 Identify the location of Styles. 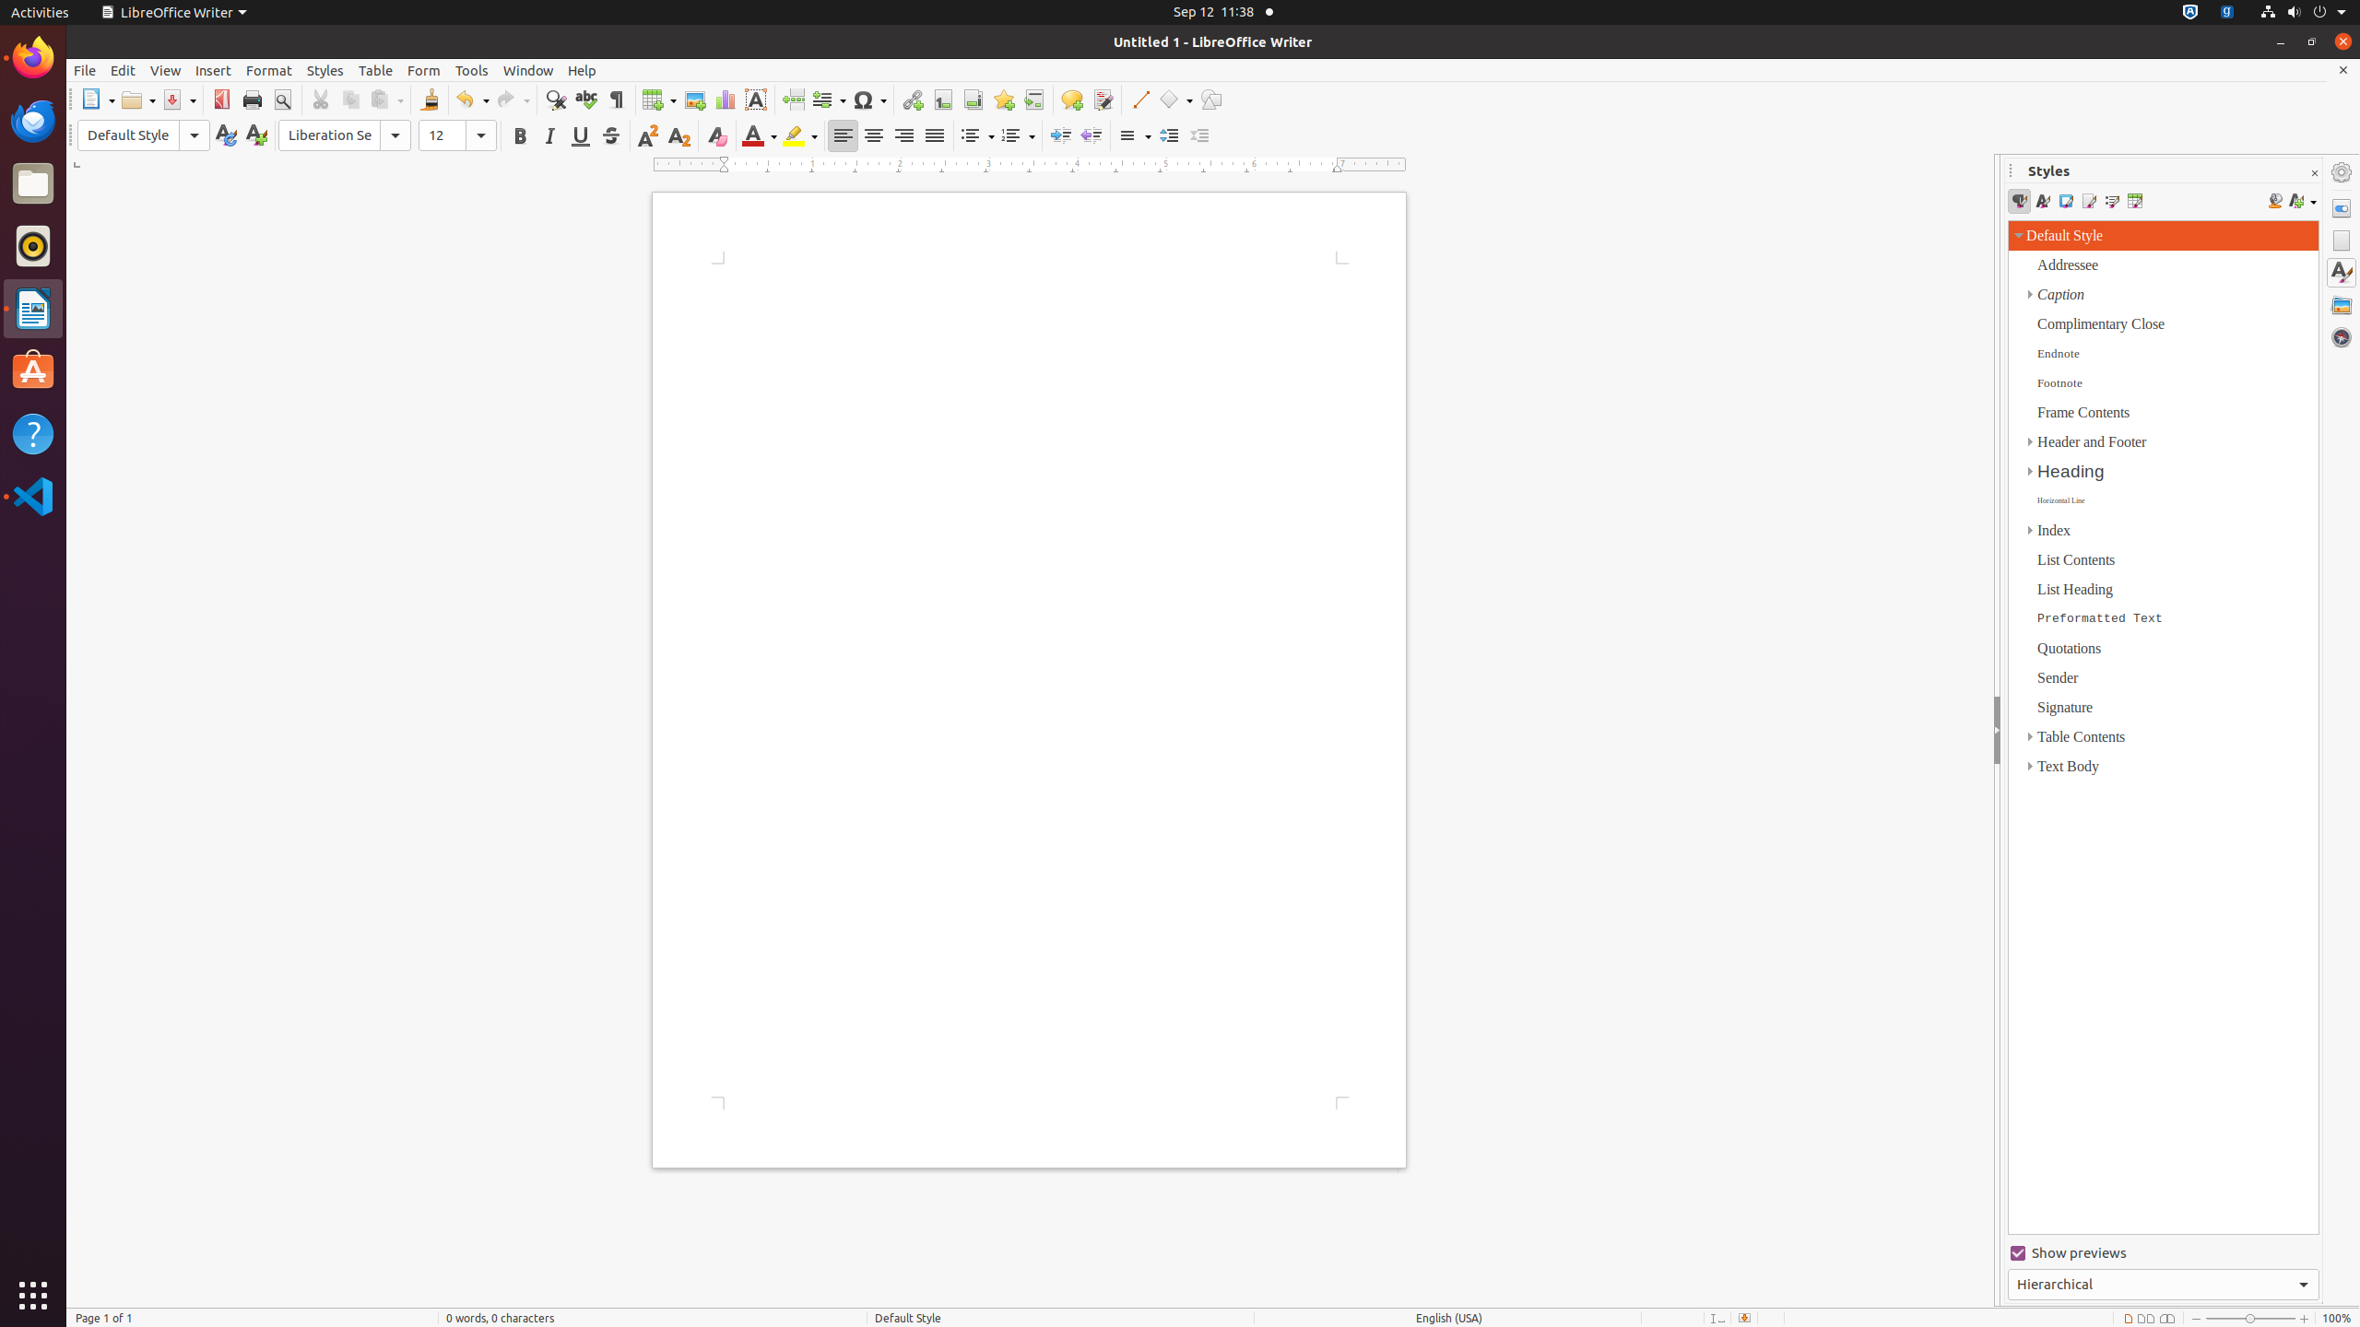
(2342, 273).